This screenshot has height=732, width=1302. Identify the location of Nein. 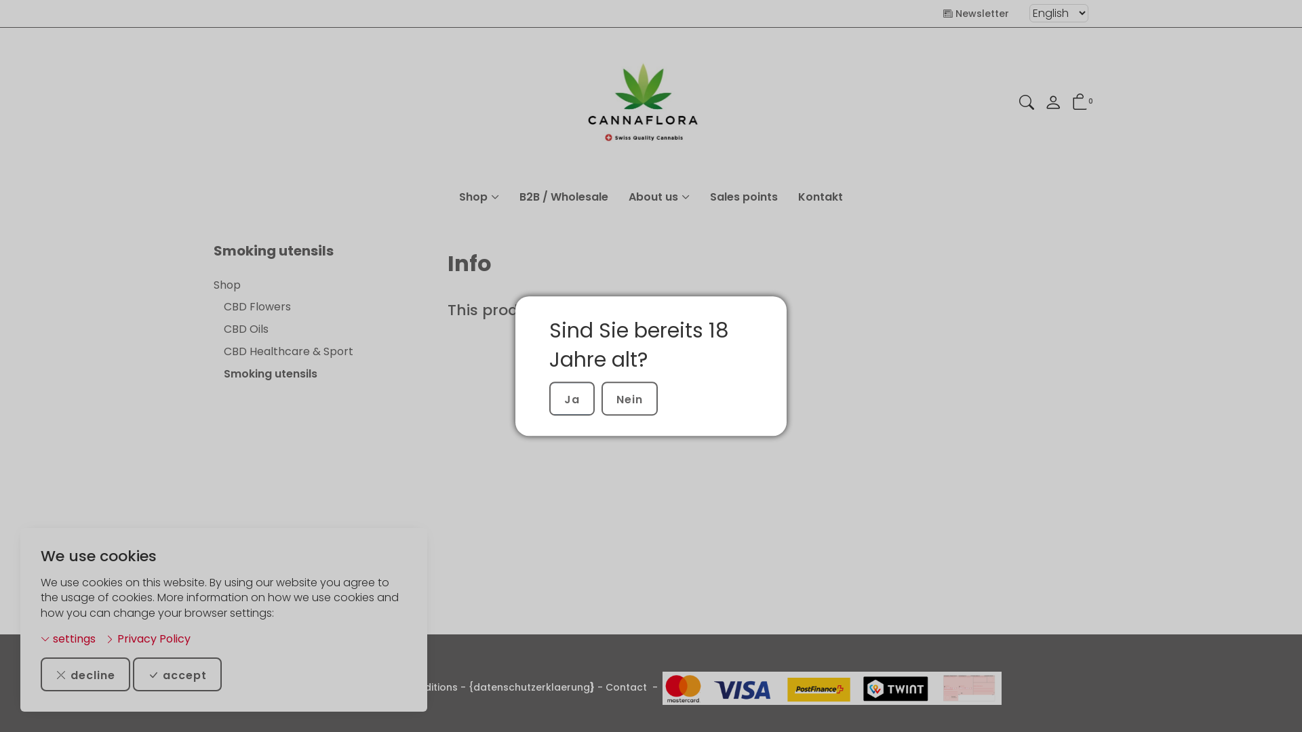
(629, 399).